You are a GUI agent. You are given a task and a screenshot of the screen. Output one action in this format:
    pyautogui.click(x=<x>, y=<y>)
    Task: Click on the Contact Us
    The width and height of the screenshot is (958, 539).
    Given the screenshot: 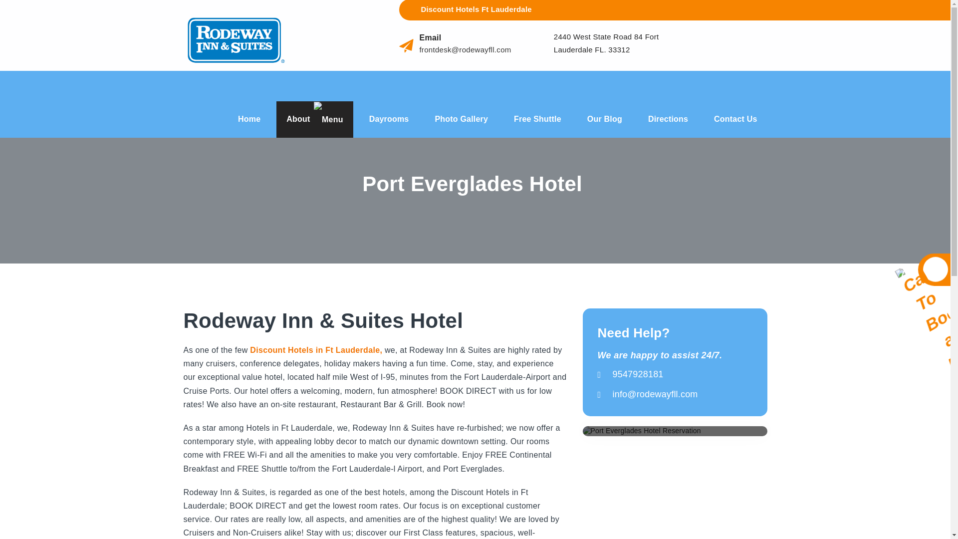 What is the action you would take?
    pyautogui.click(x=735, y=119)
    